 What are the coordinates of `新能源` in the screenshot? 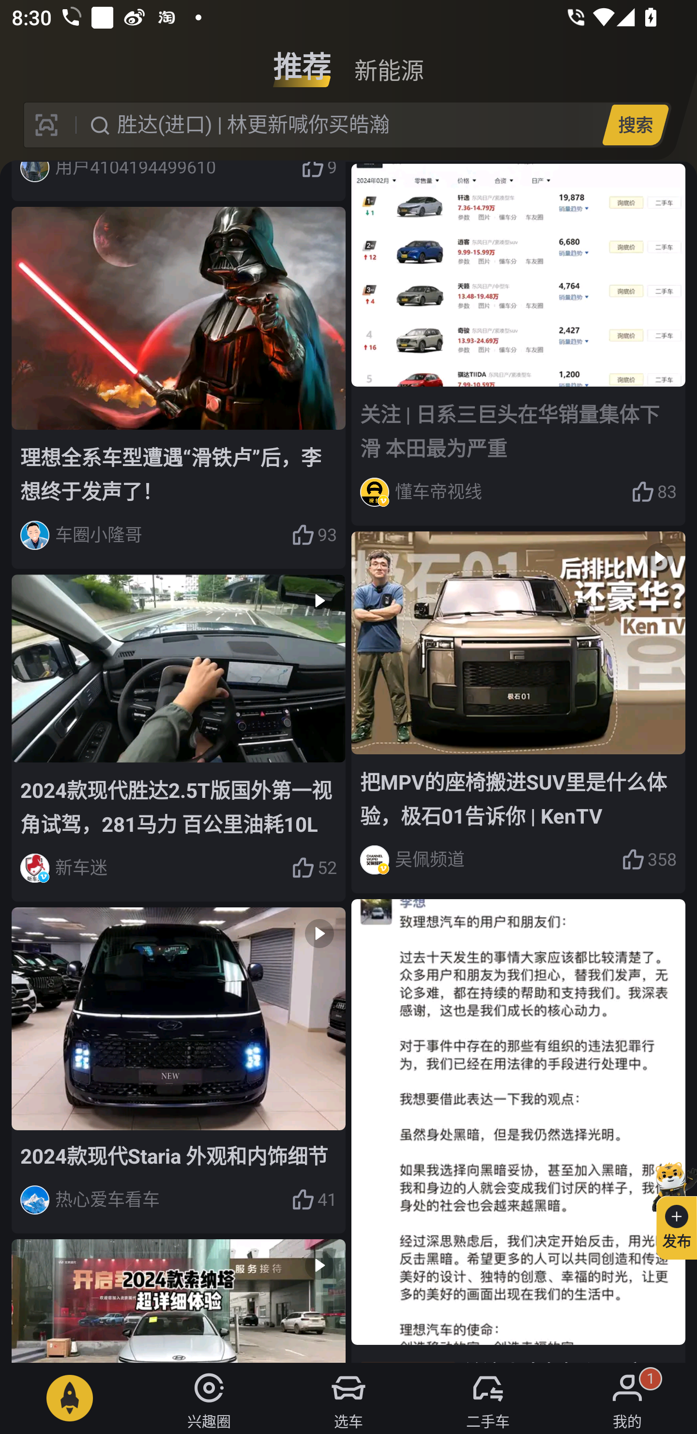 It's located at (389, 60).